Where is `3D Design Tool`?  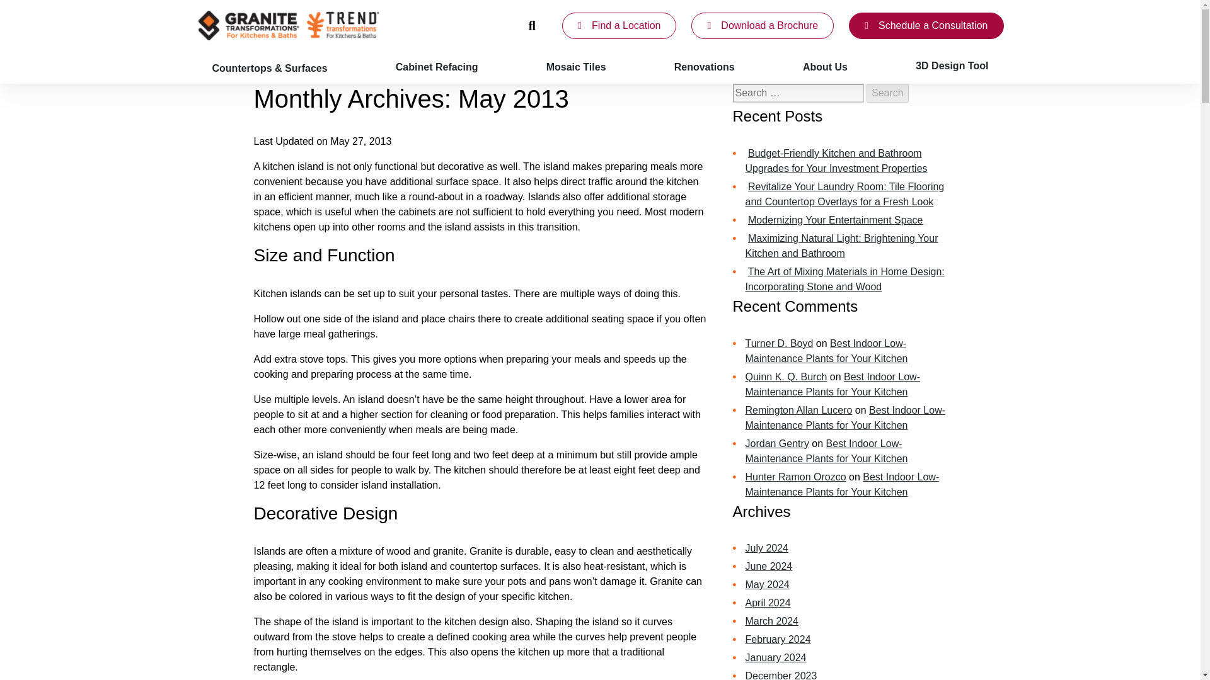 3D Design Tool is located at coordinates (952, 67).